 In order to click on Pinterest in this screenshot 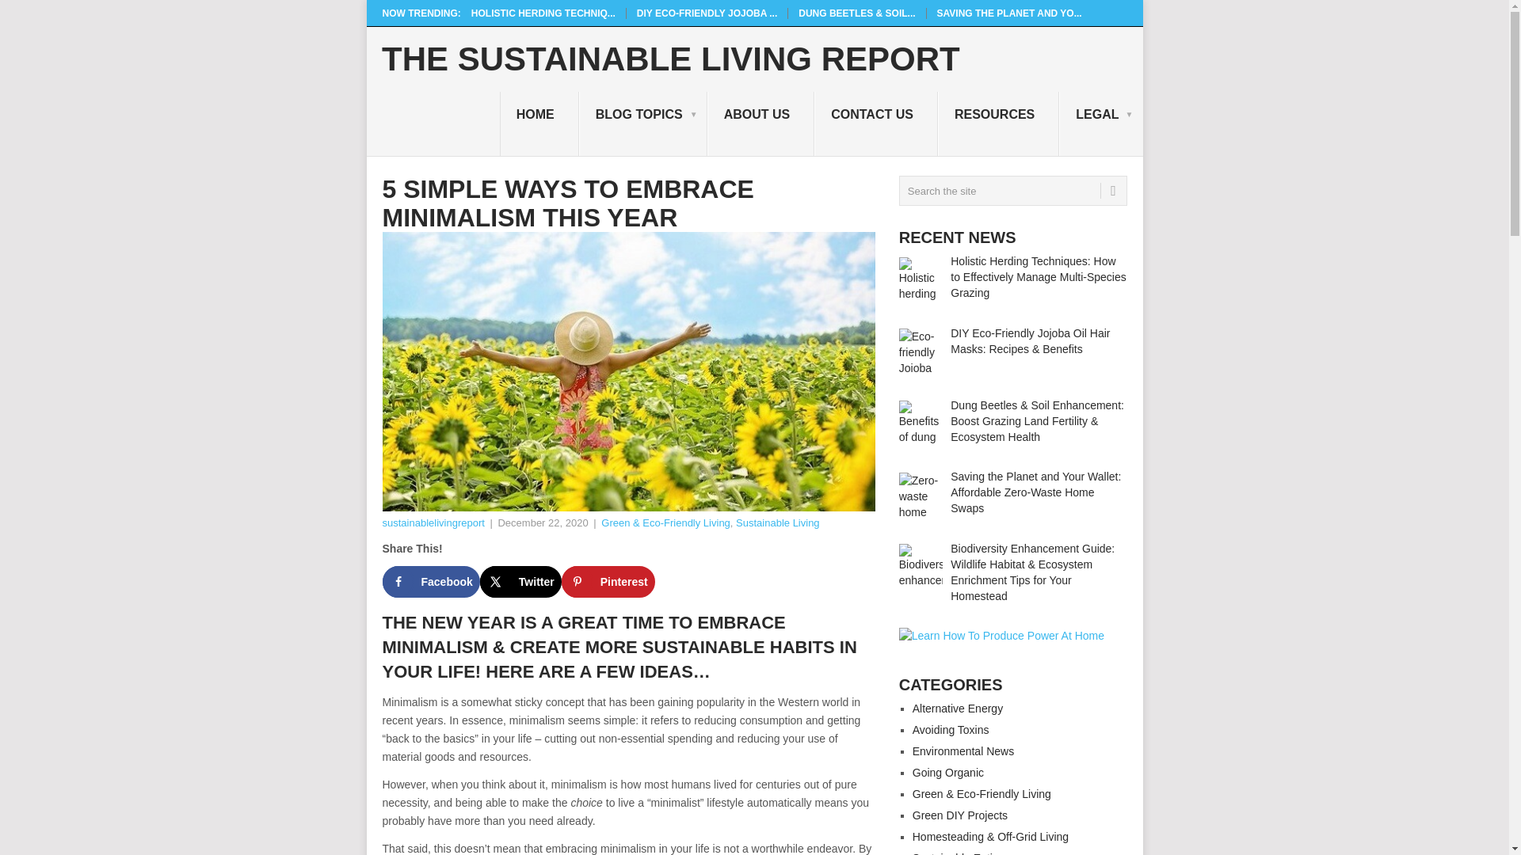, I will do `click(608, 581)`.